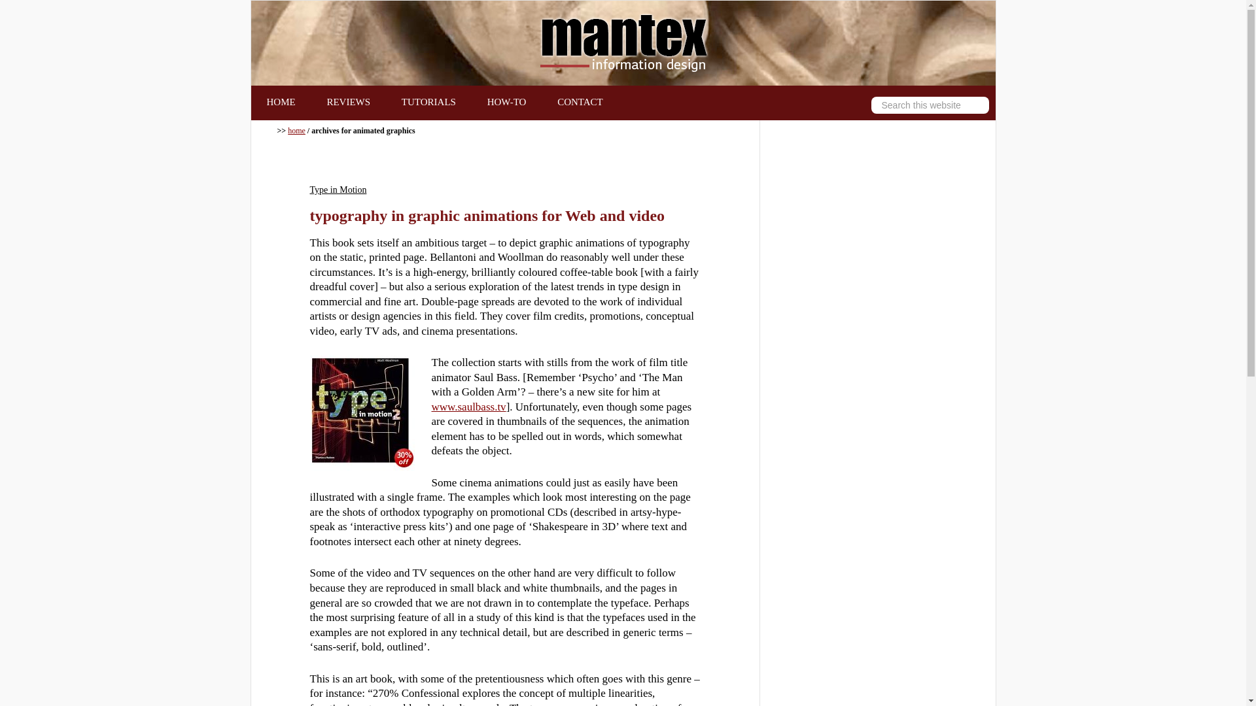  What do you see at coordinates (468, 407) in the screenshot?
I see `www.saulbass.tv` at bounding box center [468, 407].